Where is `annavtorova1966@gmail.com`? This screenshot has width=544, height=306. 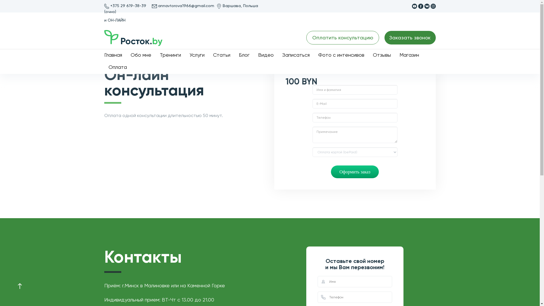
annavtorova1966@gmail.com is located at coordinates (186, 6).